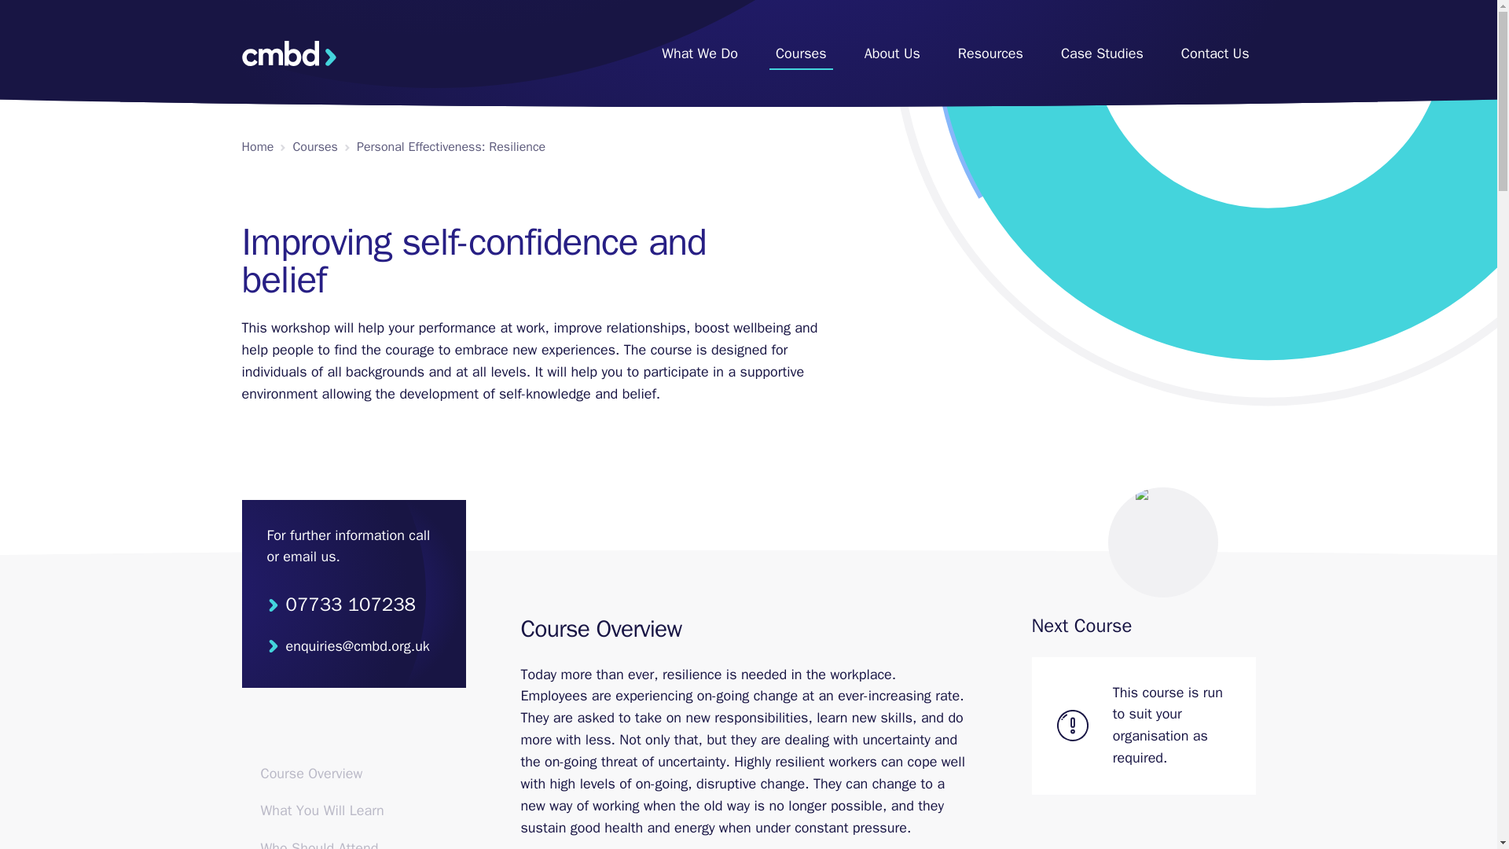  I want to click on Course Overview, so click(354, 774).